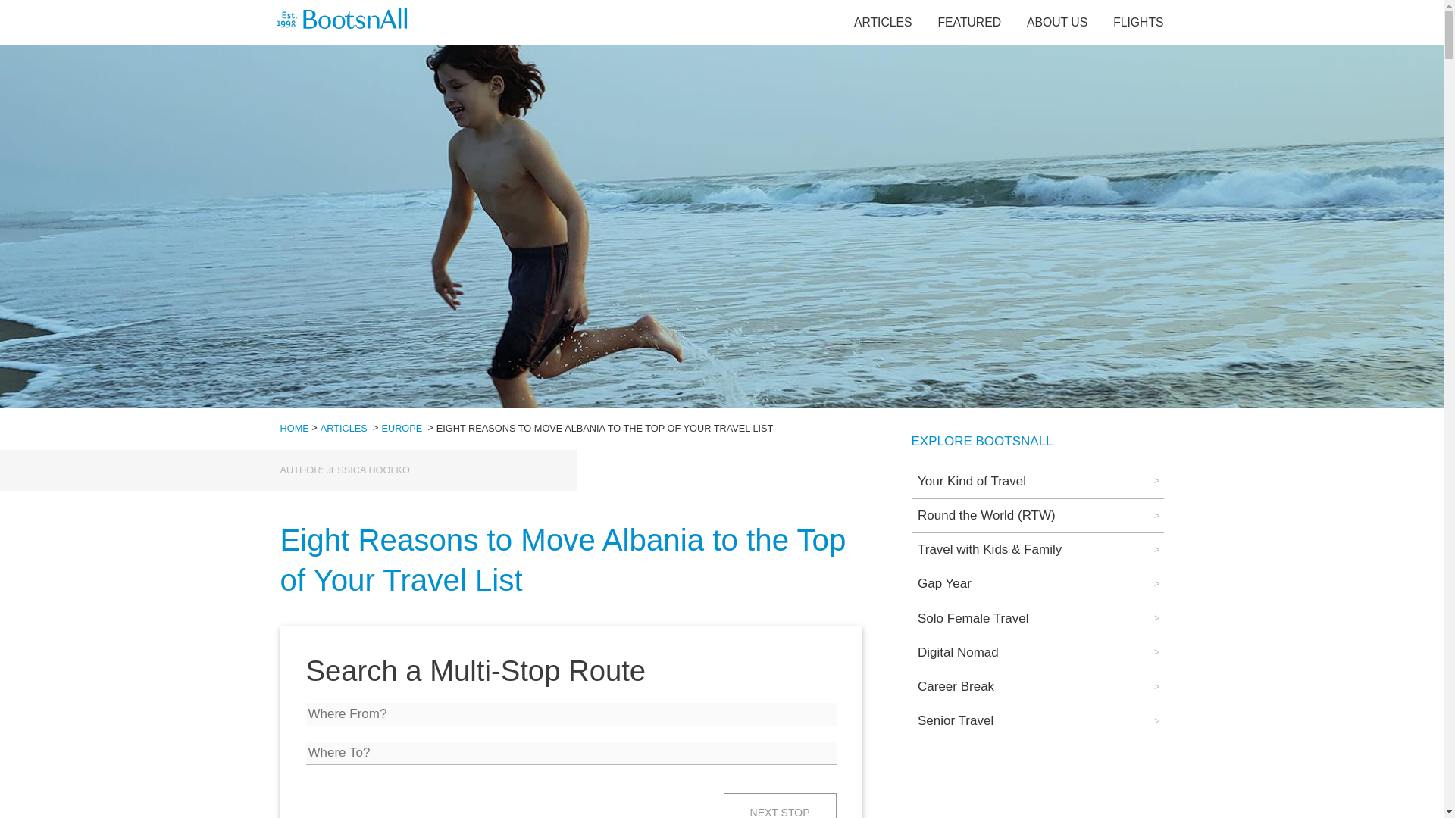 The image size is (1455, 818). Describe the element at coordinates (402, 429) in the screenshot. I see `EUROPE` at that location.